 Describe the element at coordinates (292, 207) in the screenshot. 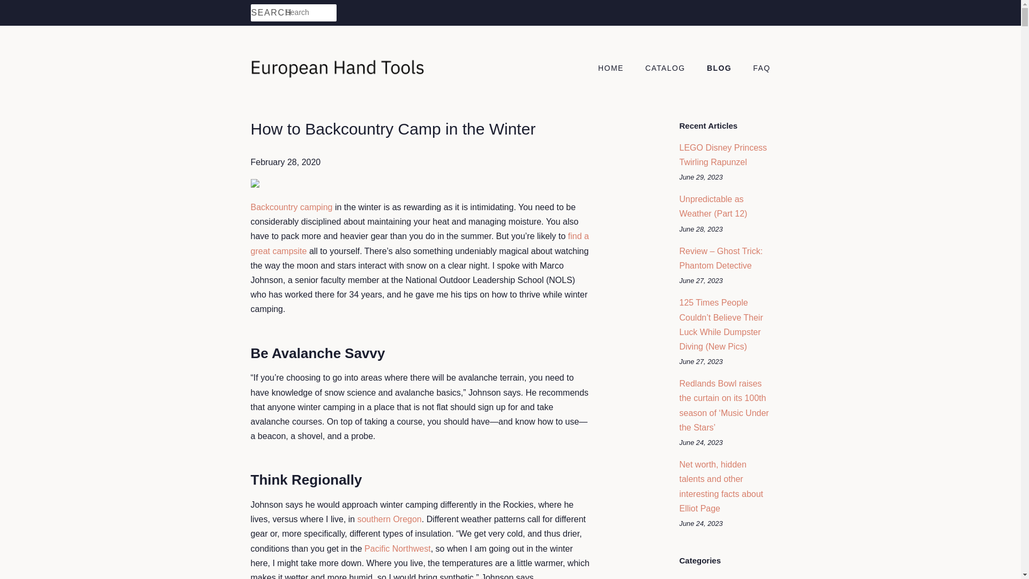

I see `Backcountry camping` at that location.